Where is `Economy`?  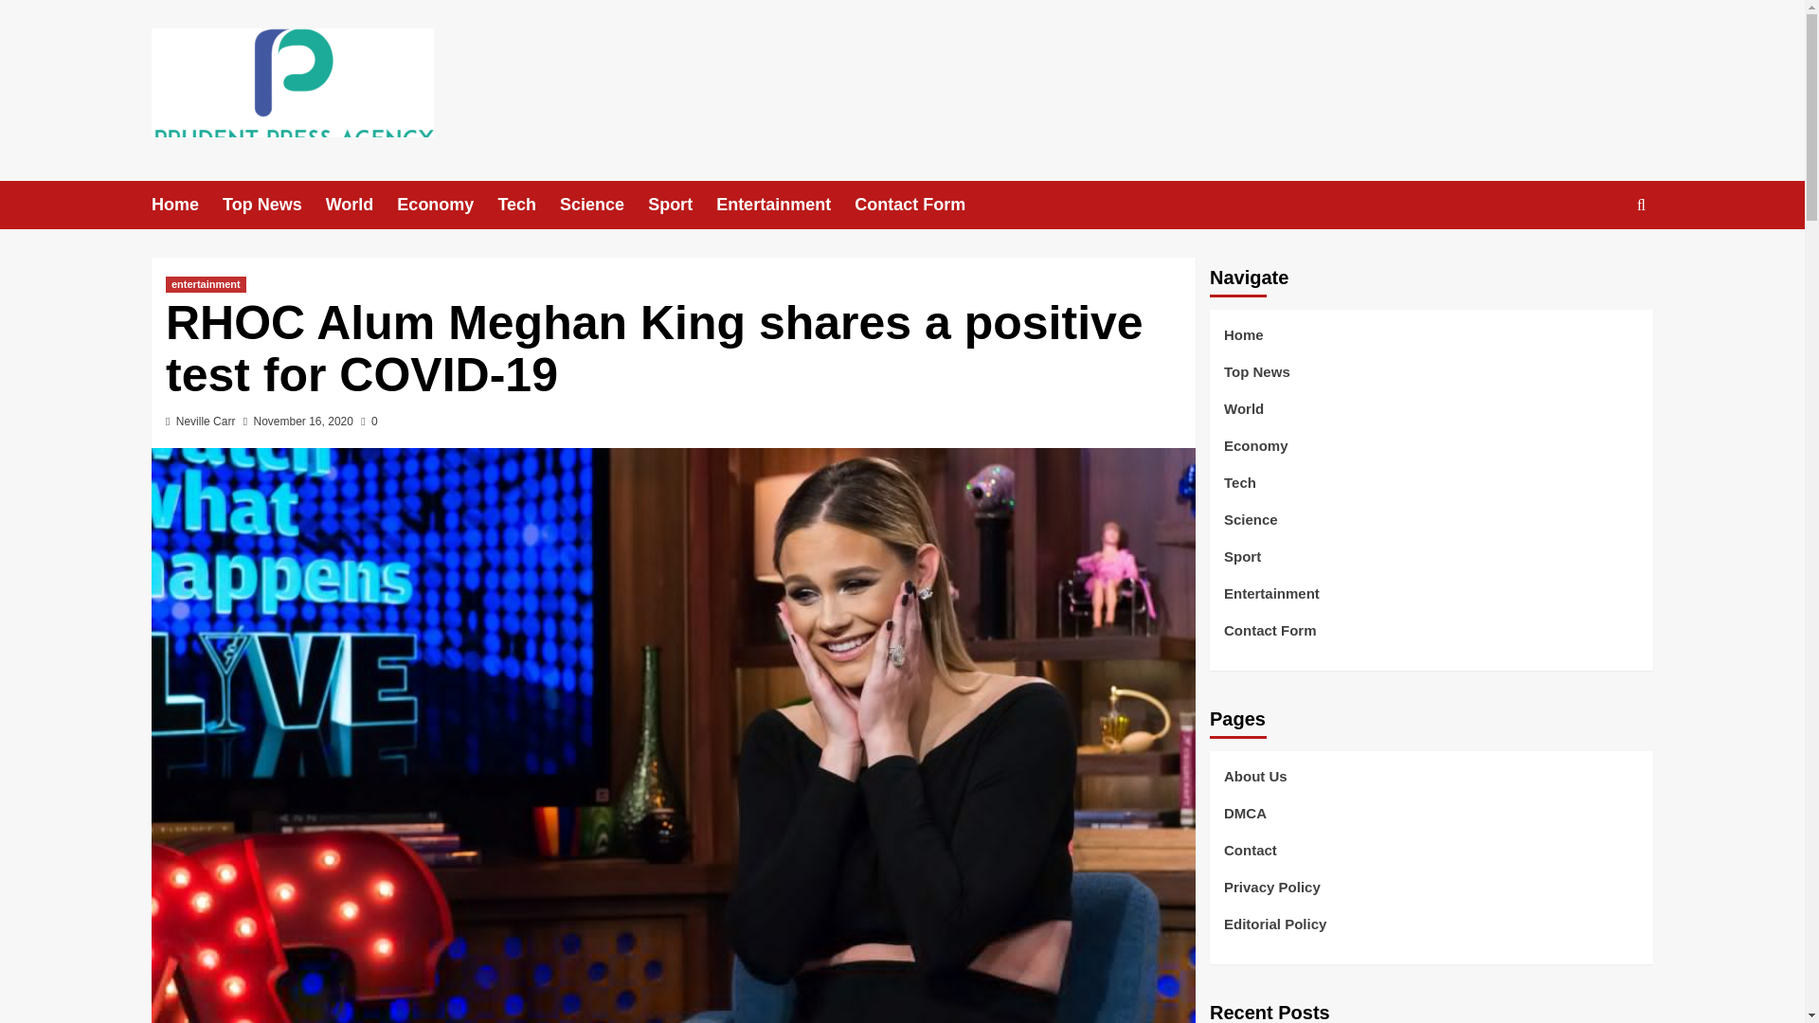 Economy is located at coordinates (446, 205).